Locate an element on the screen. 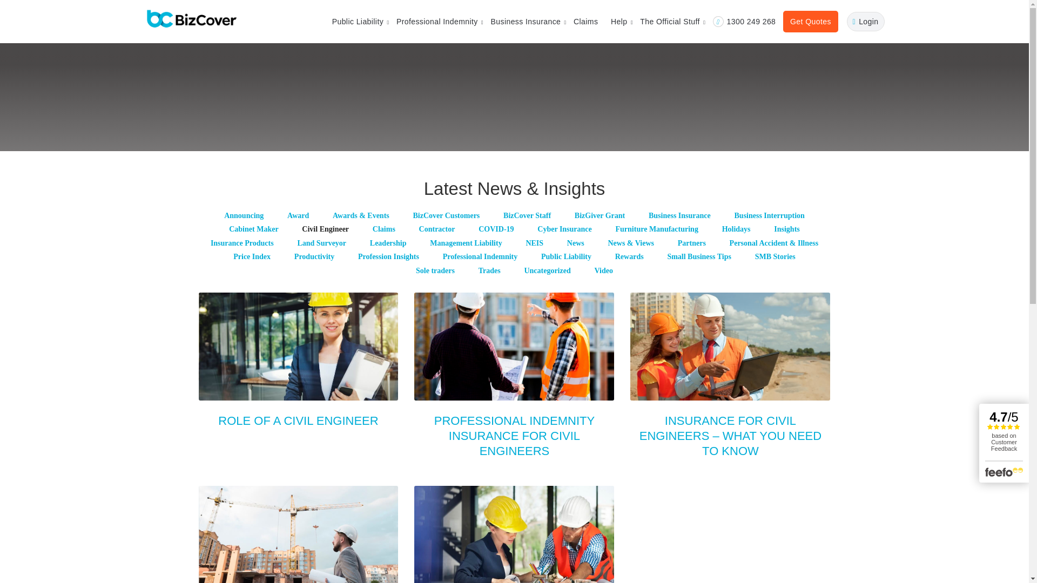 The image size is (1037, 583). Help is located at coordinates (619, 22).